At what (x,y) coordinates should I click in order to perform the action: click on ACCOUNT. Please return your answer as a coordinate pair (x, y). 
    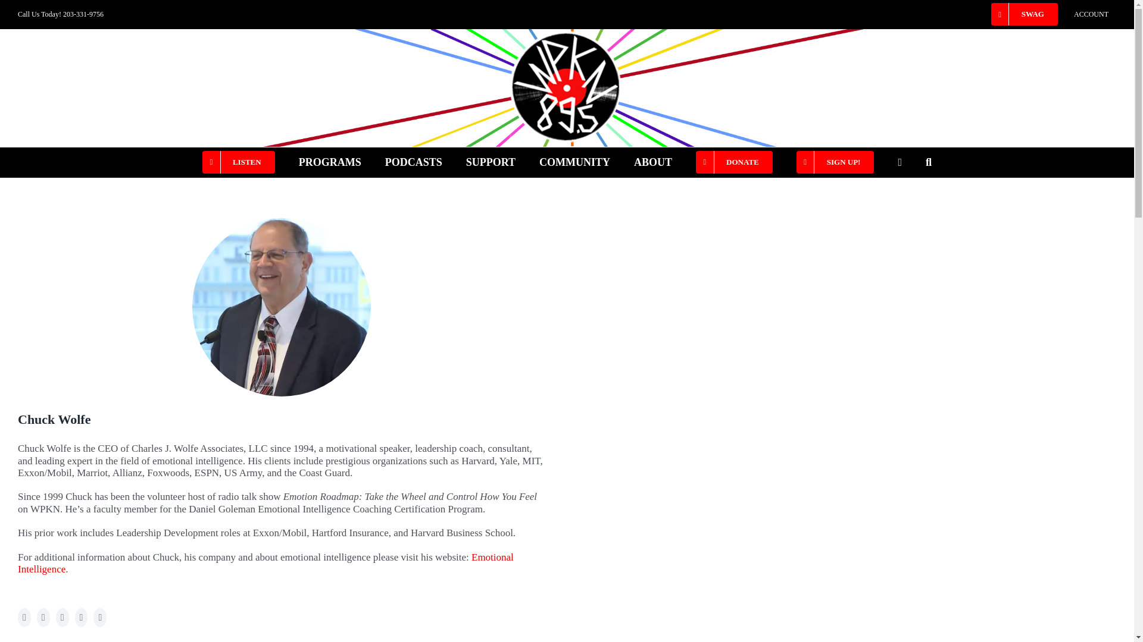
    Looking at the image, I should click on (1091, 14).